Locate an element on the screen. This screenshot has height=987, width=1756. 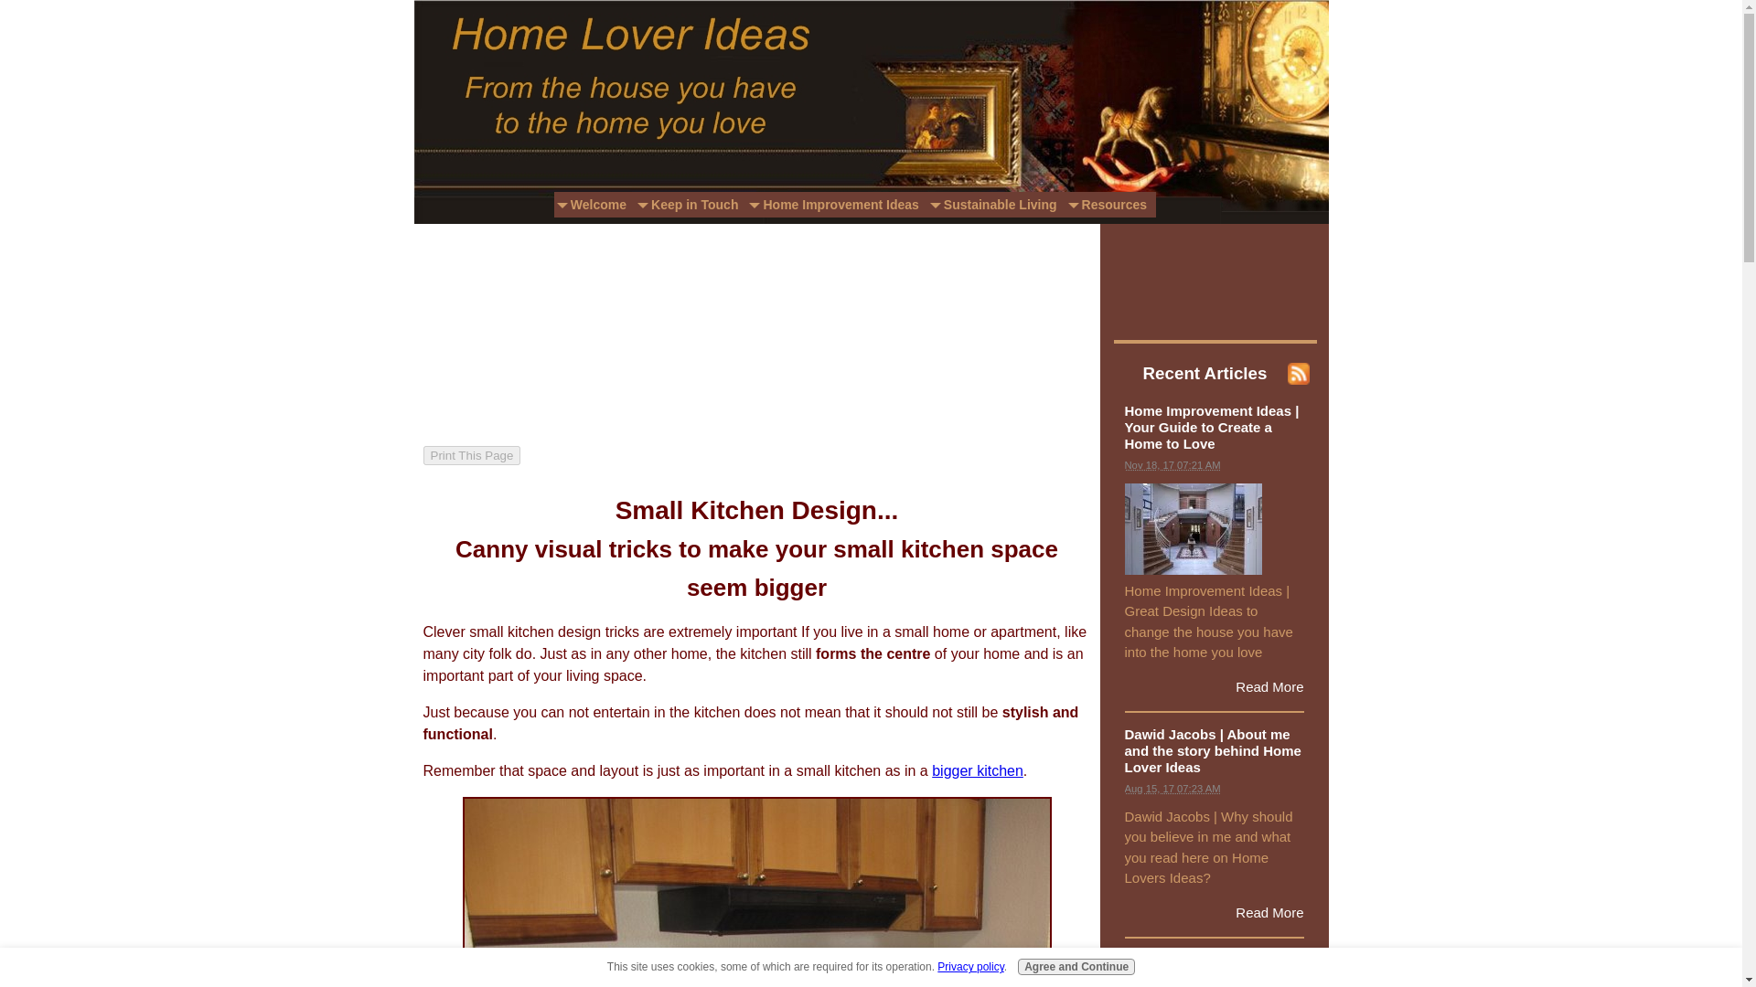
Advertisement is located at coordinates (514, 324).